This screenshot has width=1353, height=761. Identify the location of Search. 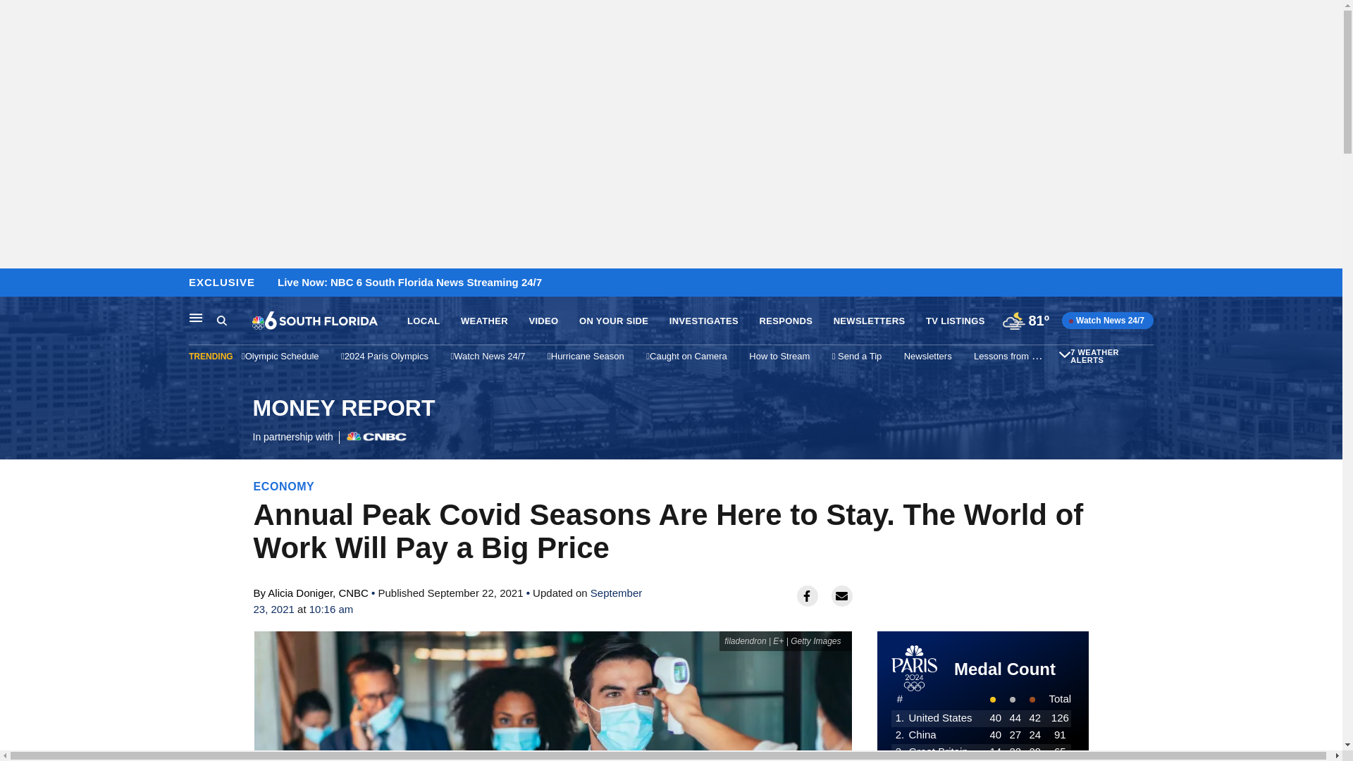
(423, 321).